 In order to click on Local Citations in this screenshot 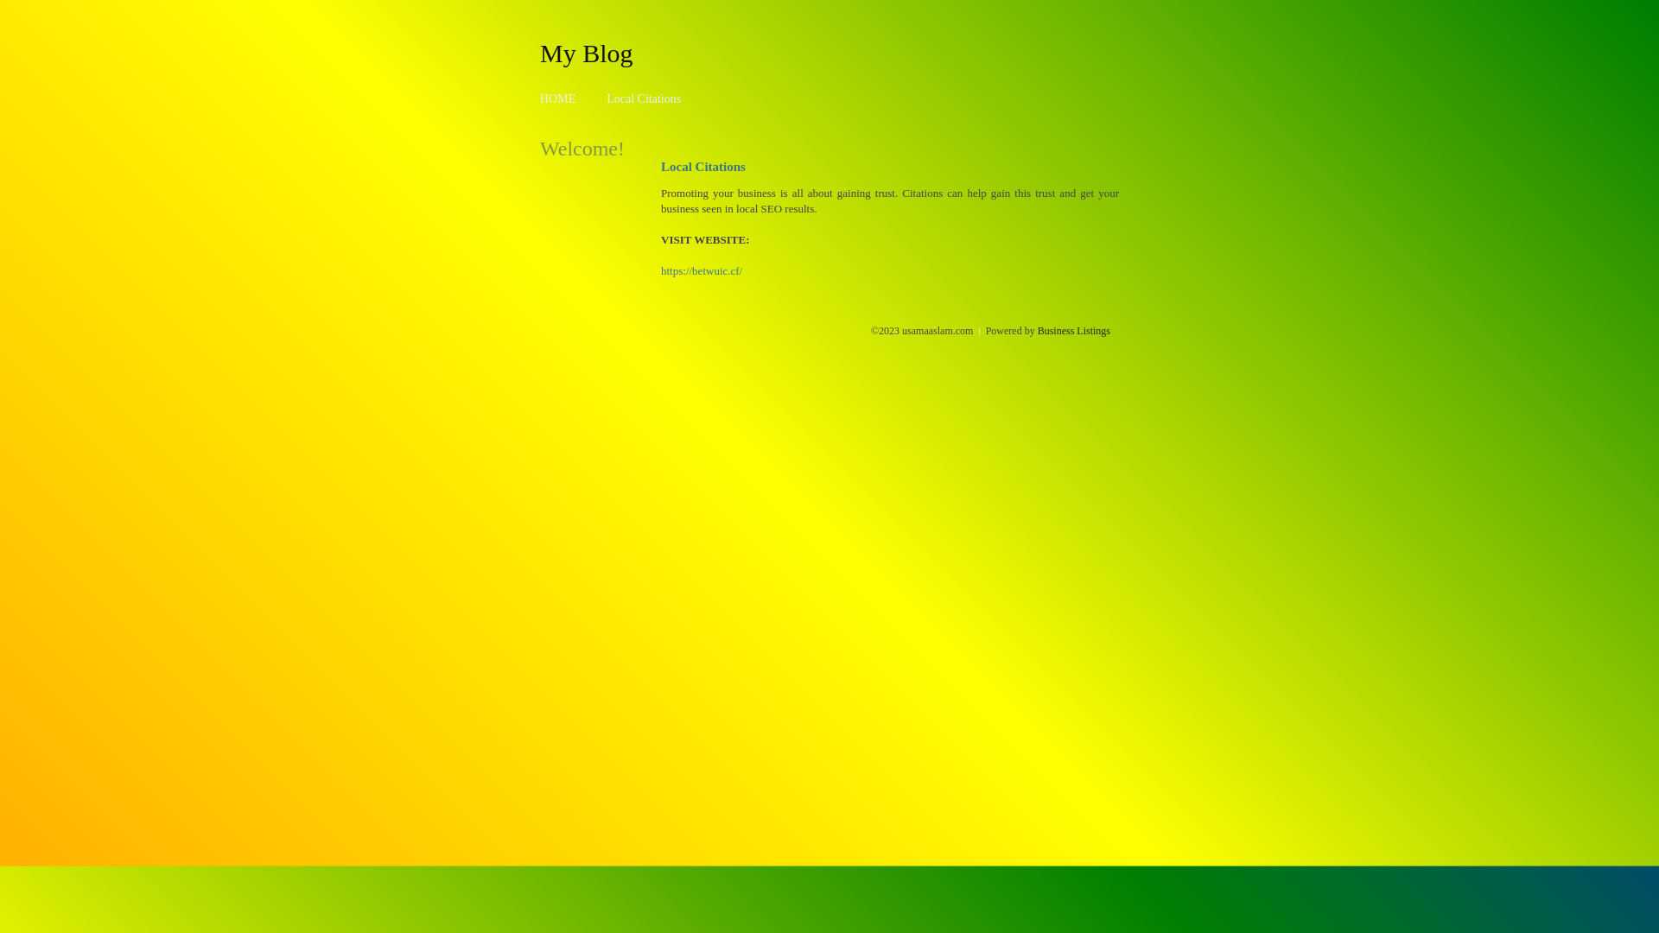, I will do `click(644, 98)`.